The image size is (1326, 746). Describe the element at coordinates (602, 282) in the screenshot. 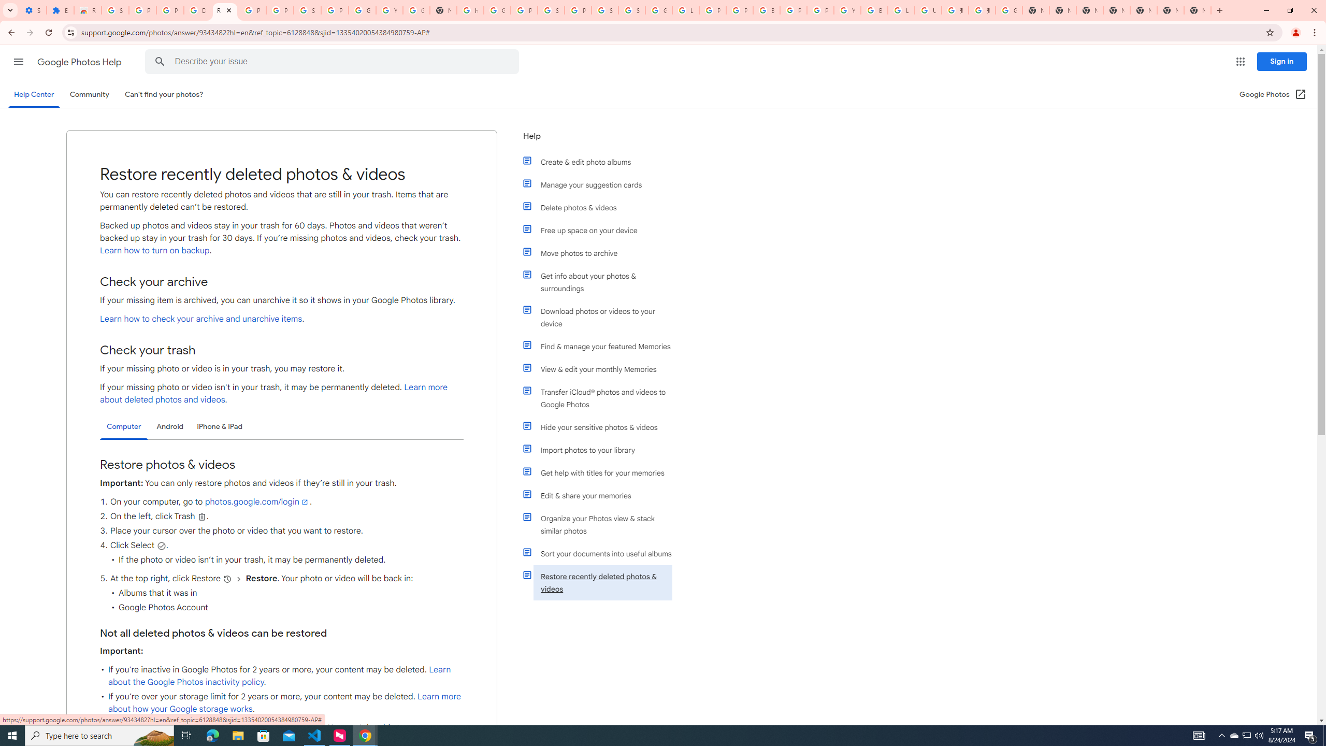

I see `Get info about your photos & surroundings` at that location.